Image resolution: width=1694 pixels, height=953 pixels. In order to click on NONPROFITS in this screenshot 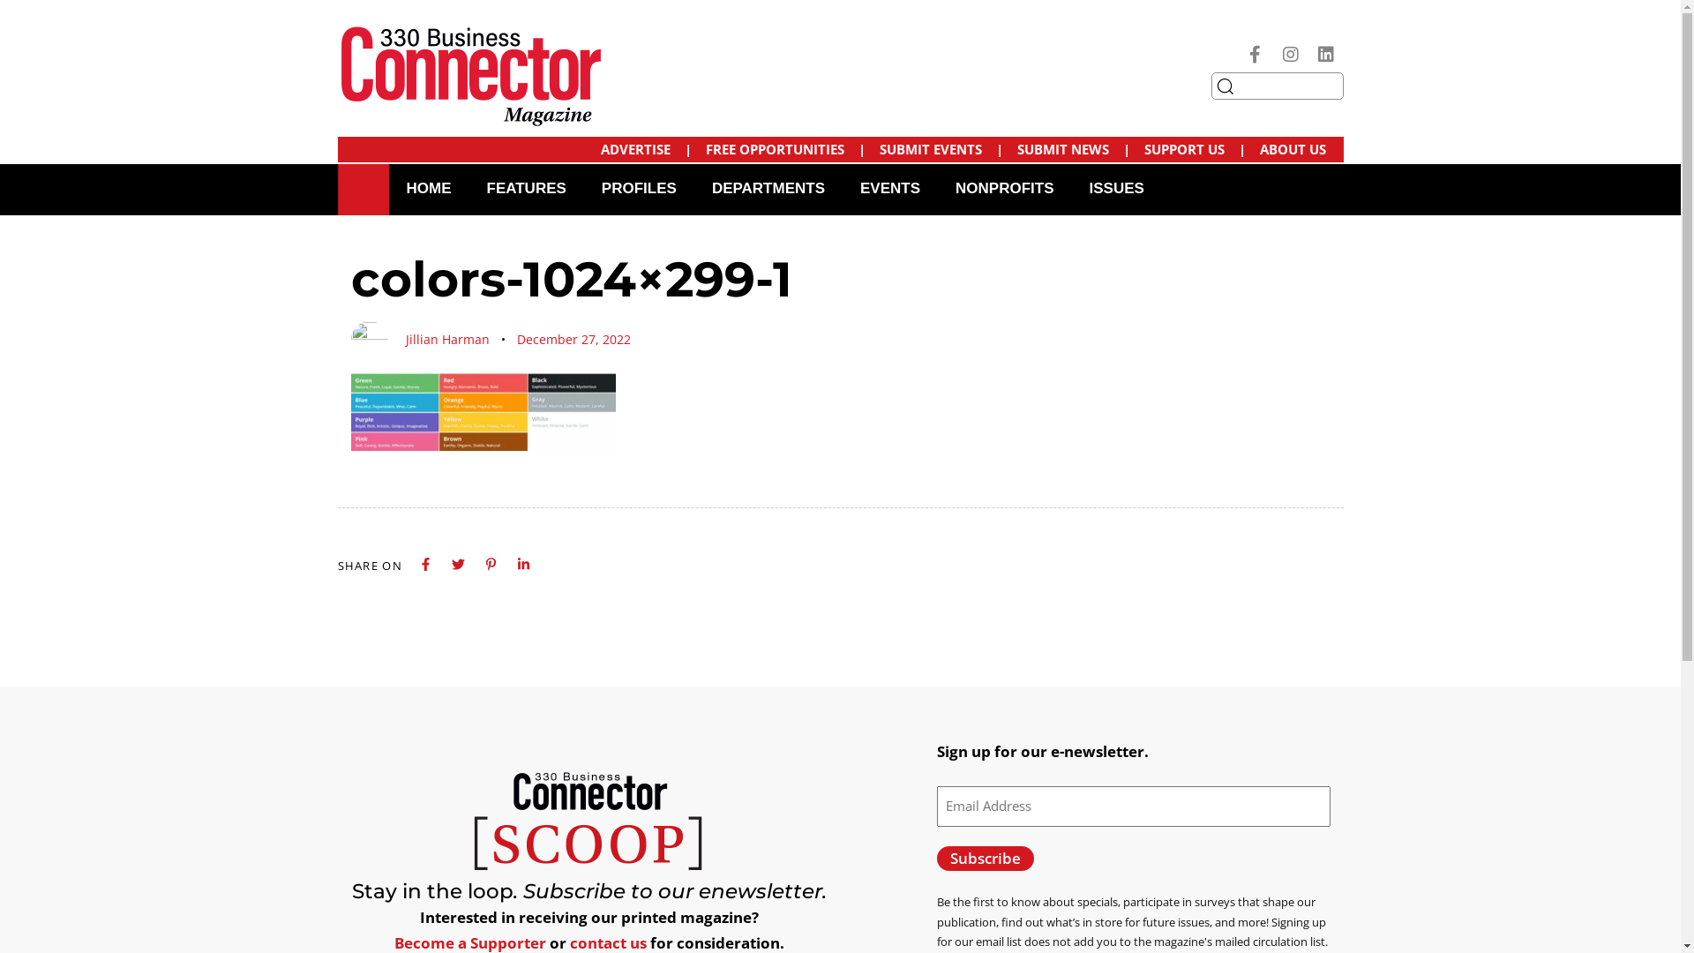, I will do `click(1004, 189)`.